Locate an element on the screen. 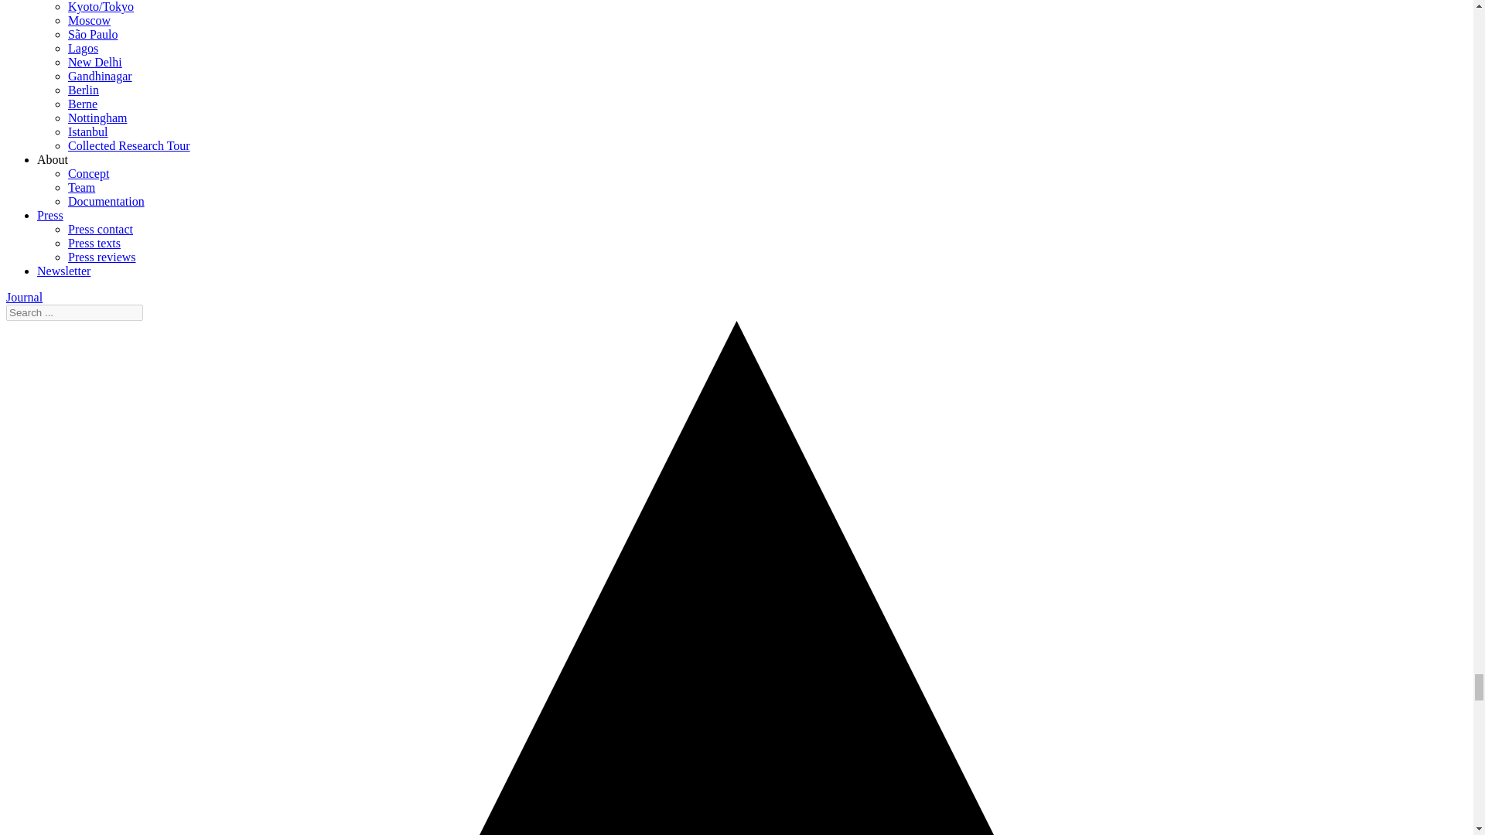 This screenshot has height=835, width=1485. New Delhi is located at coordinates (94, 62).